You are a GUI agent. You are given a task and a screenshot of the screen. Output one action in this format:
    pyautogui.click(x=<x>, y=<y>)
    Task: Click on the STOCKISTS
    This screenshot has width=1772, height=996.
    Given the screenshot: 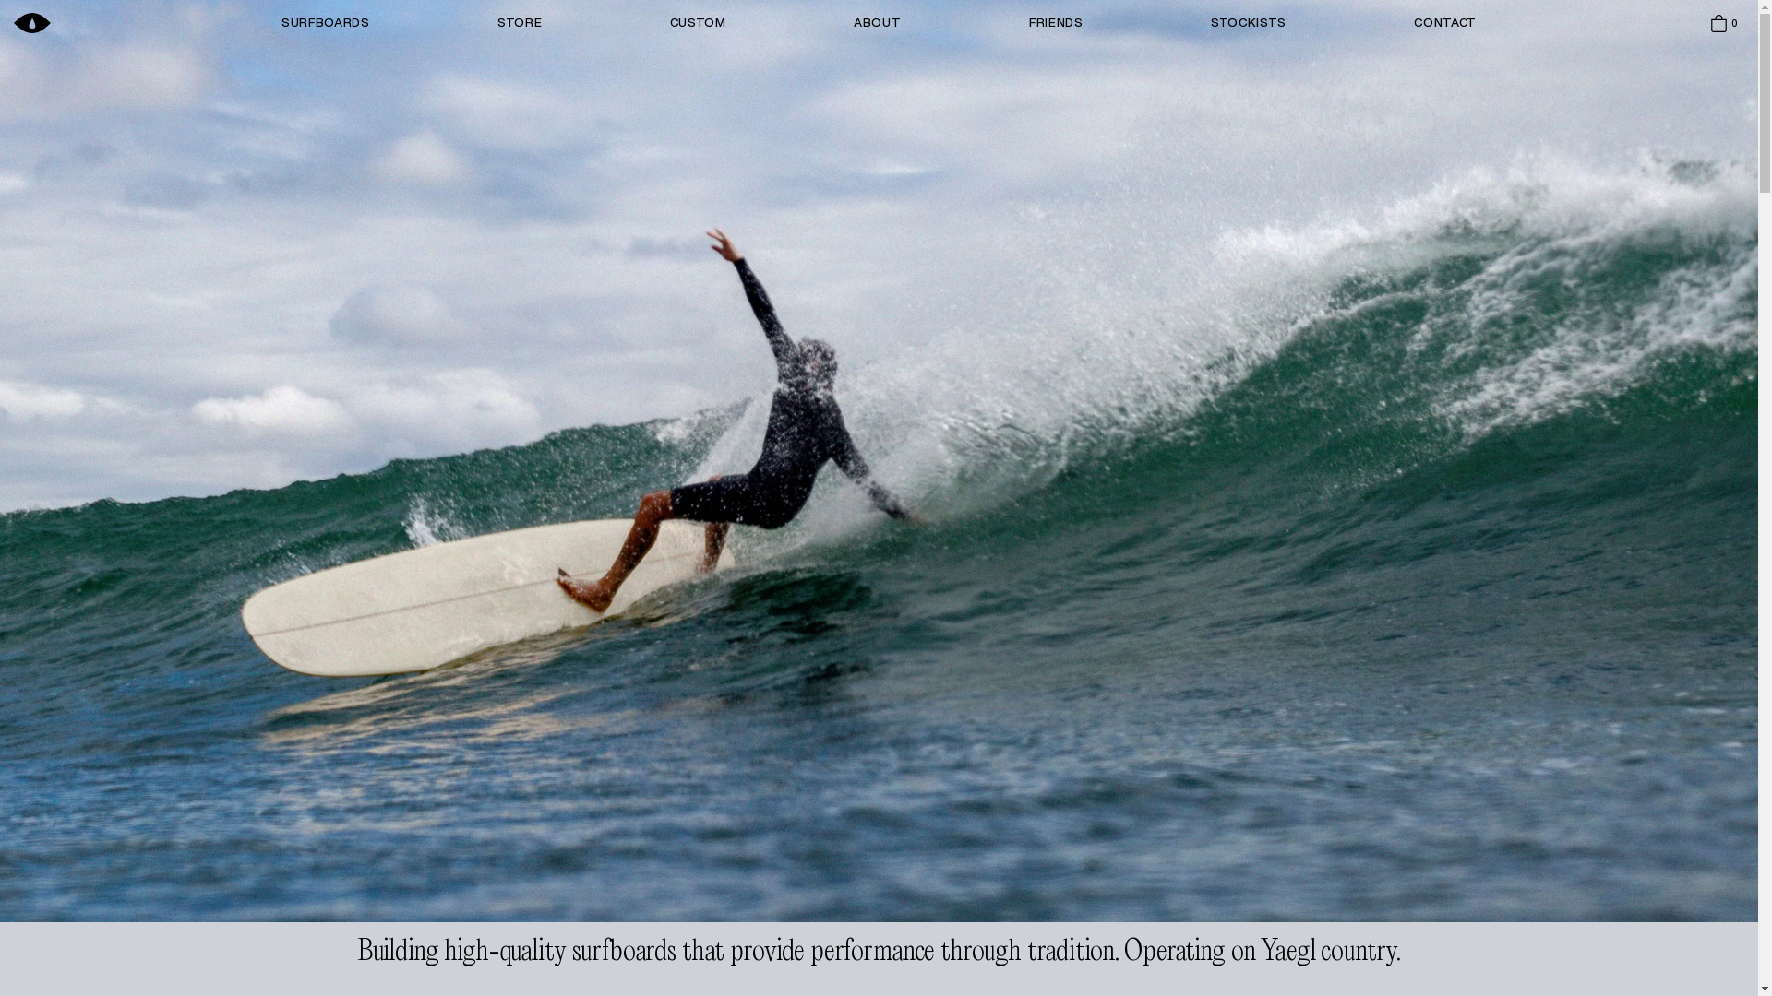 What is the action you would take?
    pyautogui.click(x=1249, y=23)
    